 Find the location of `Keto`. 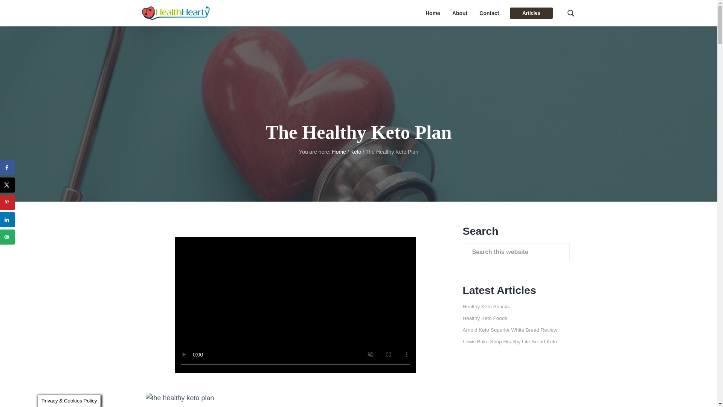

Keto is located at coordinates (356, 152).